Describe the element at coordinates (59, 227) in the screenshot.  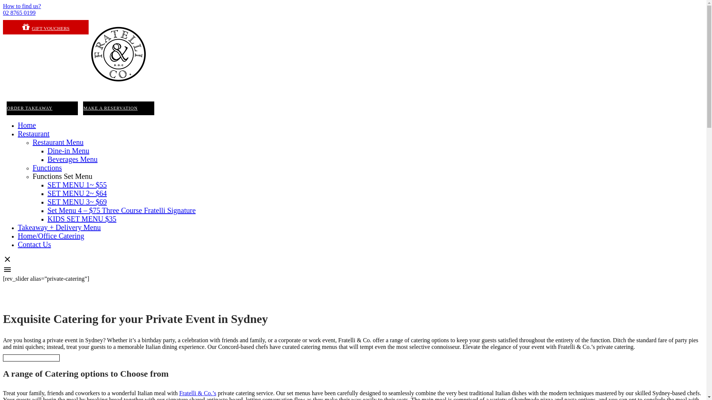
I see `Takeaway + Delivery Menu` at that location.